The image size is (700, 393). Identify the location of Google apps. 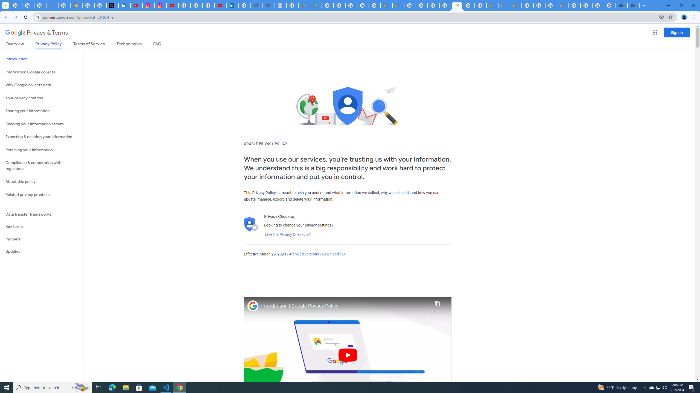
(655, 32).